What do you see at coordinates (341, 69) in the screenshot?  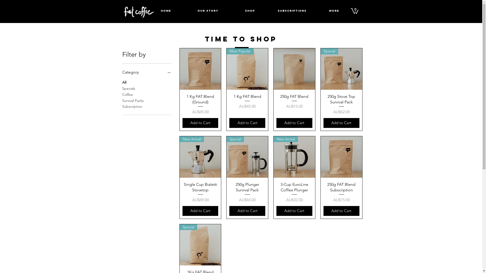 I see `Special` at bounding box center [341, 69].